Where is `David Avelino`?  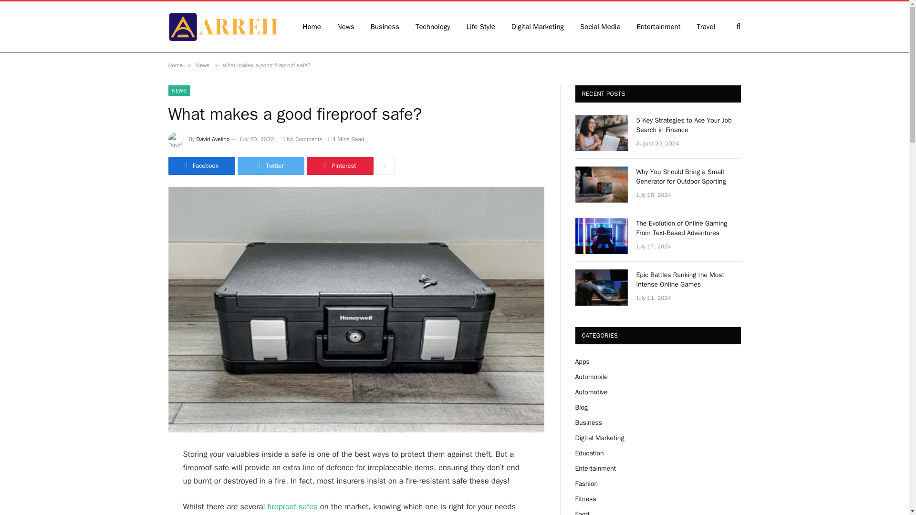
David Avelino is located at coordinates (213, 139).